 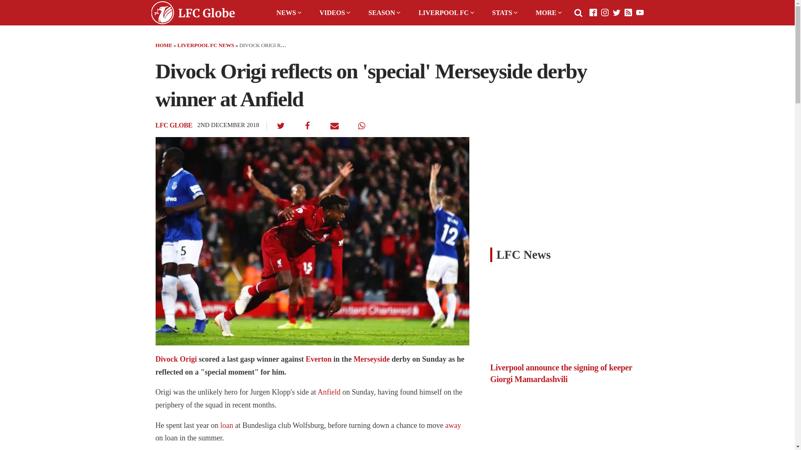 What do you see at coordinates (371, 359) in the screenshot?
I see `Related Liverpool FC news and insights` at bounding box center [371, 359].